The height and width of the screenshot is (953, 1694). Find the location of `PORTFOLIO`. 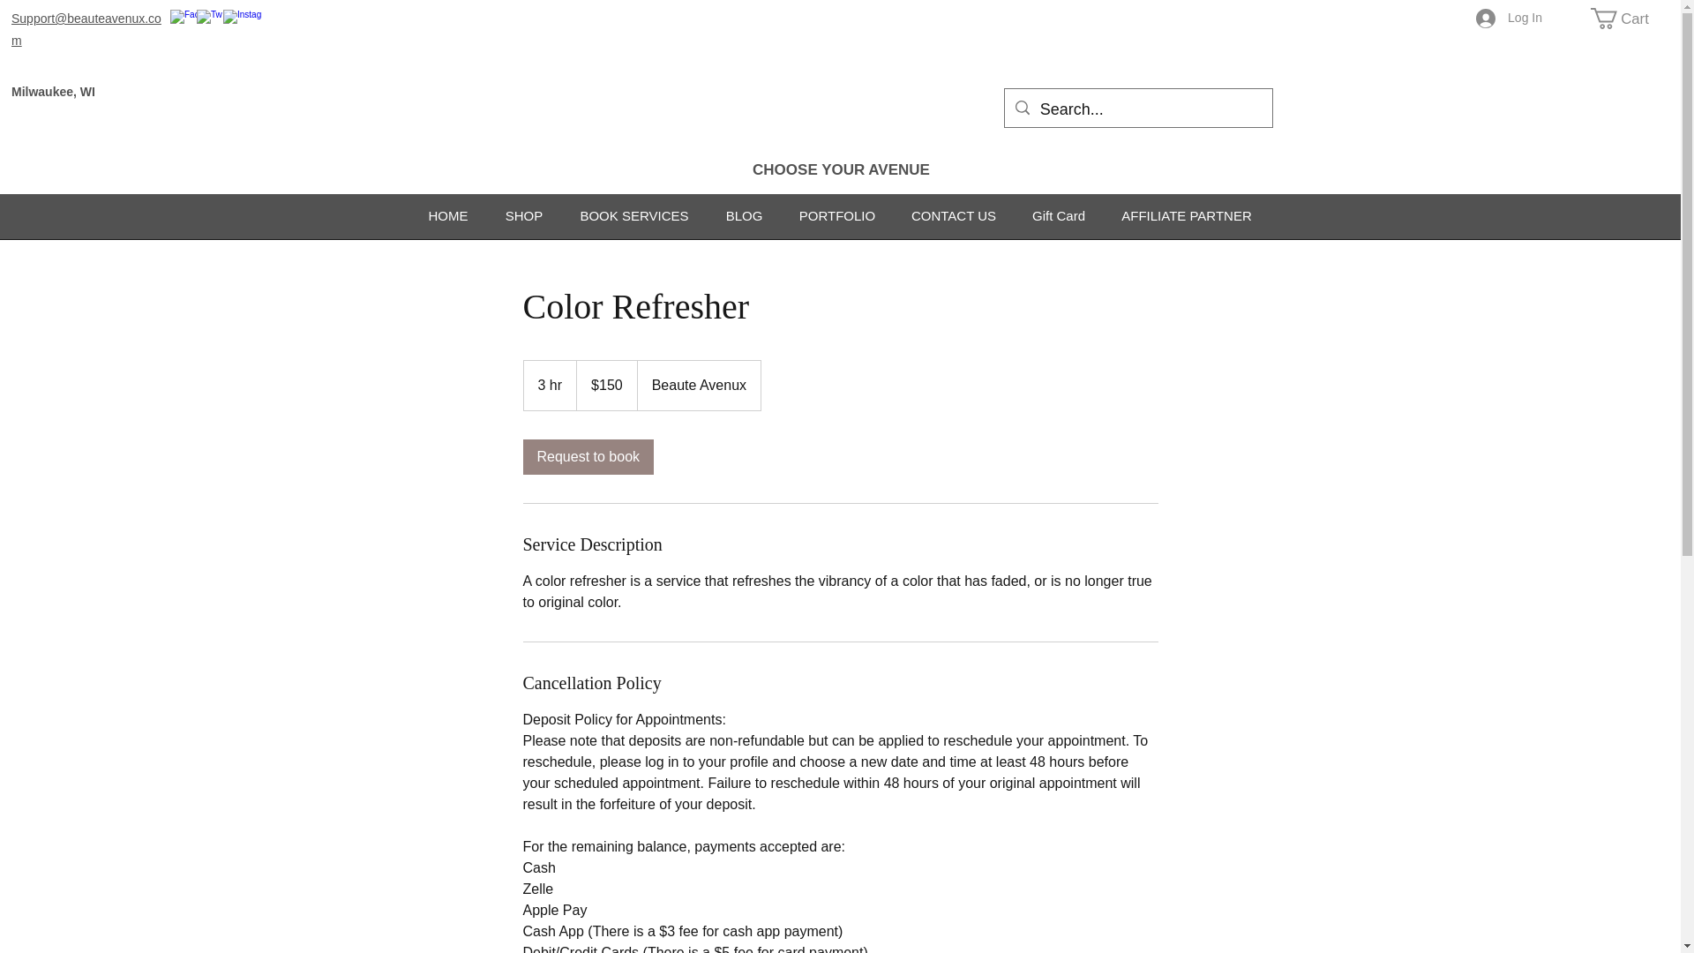

PORTFOLIO is located at coordinates (837, 216).